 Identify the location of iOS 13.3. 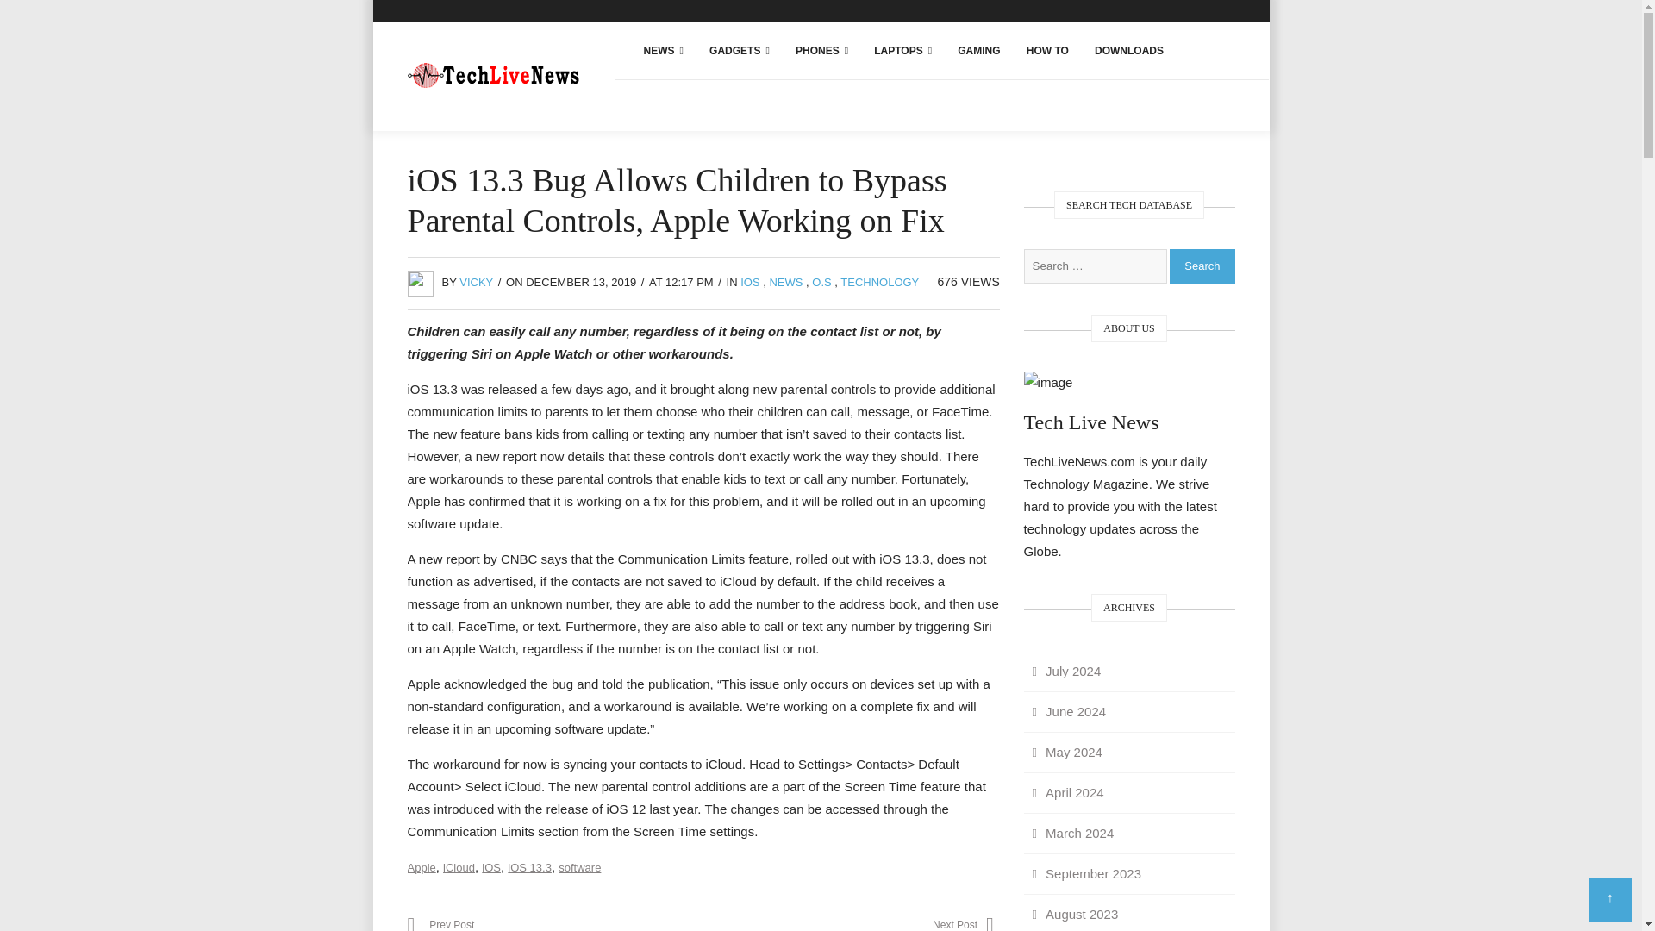
(529, 867).